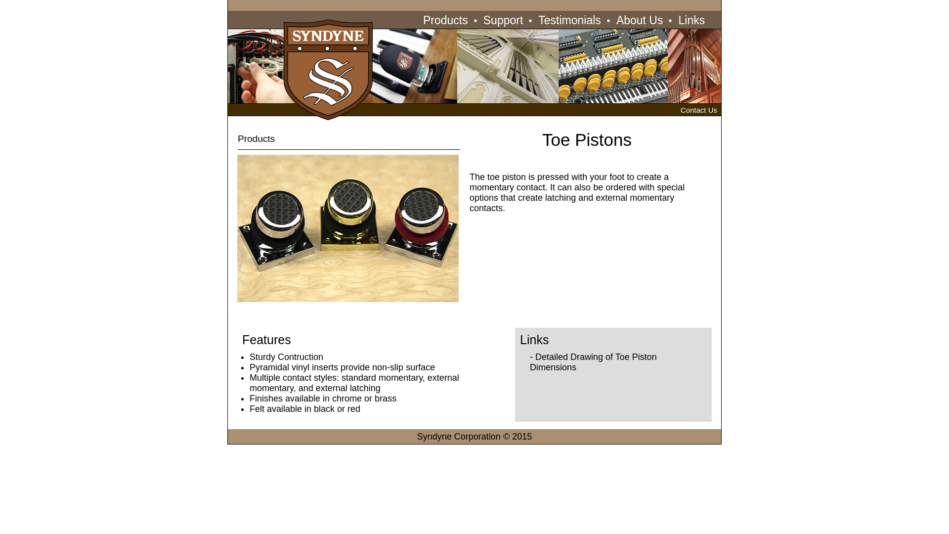  I want to click on - Detailed Drawing of Toe Piston Dimensions, so click(593, 362).